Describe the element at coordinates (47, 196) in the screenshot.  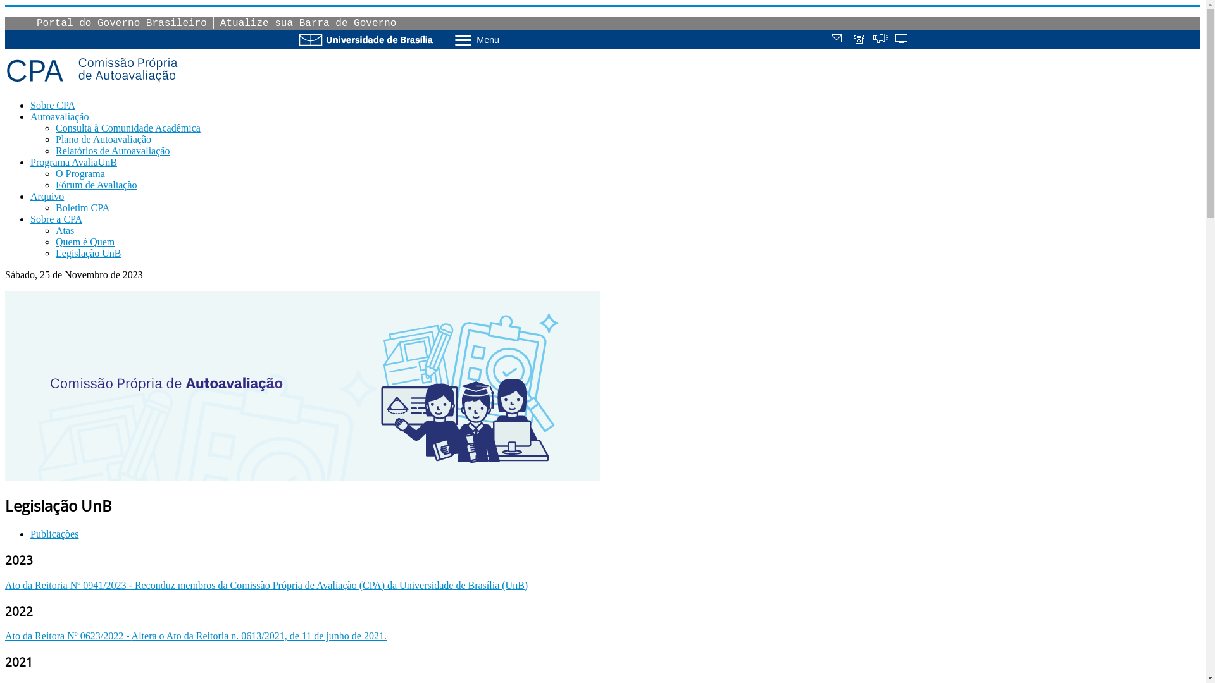
I see `Arquivo` at that location.